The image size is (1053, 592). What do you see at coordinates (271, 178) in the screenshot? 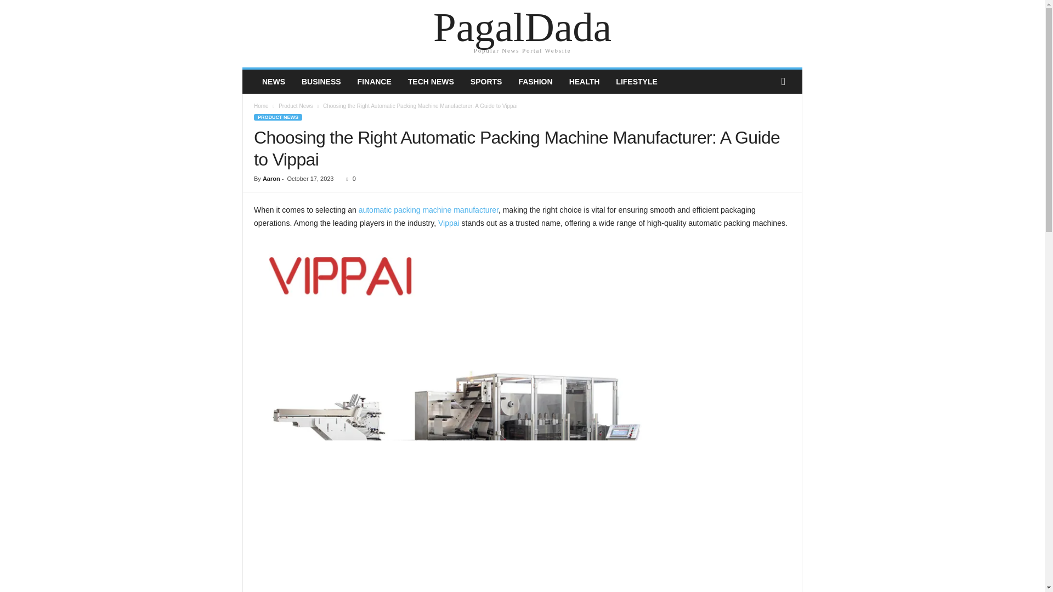
I see `Aaron` at bounding box center [271, 178].